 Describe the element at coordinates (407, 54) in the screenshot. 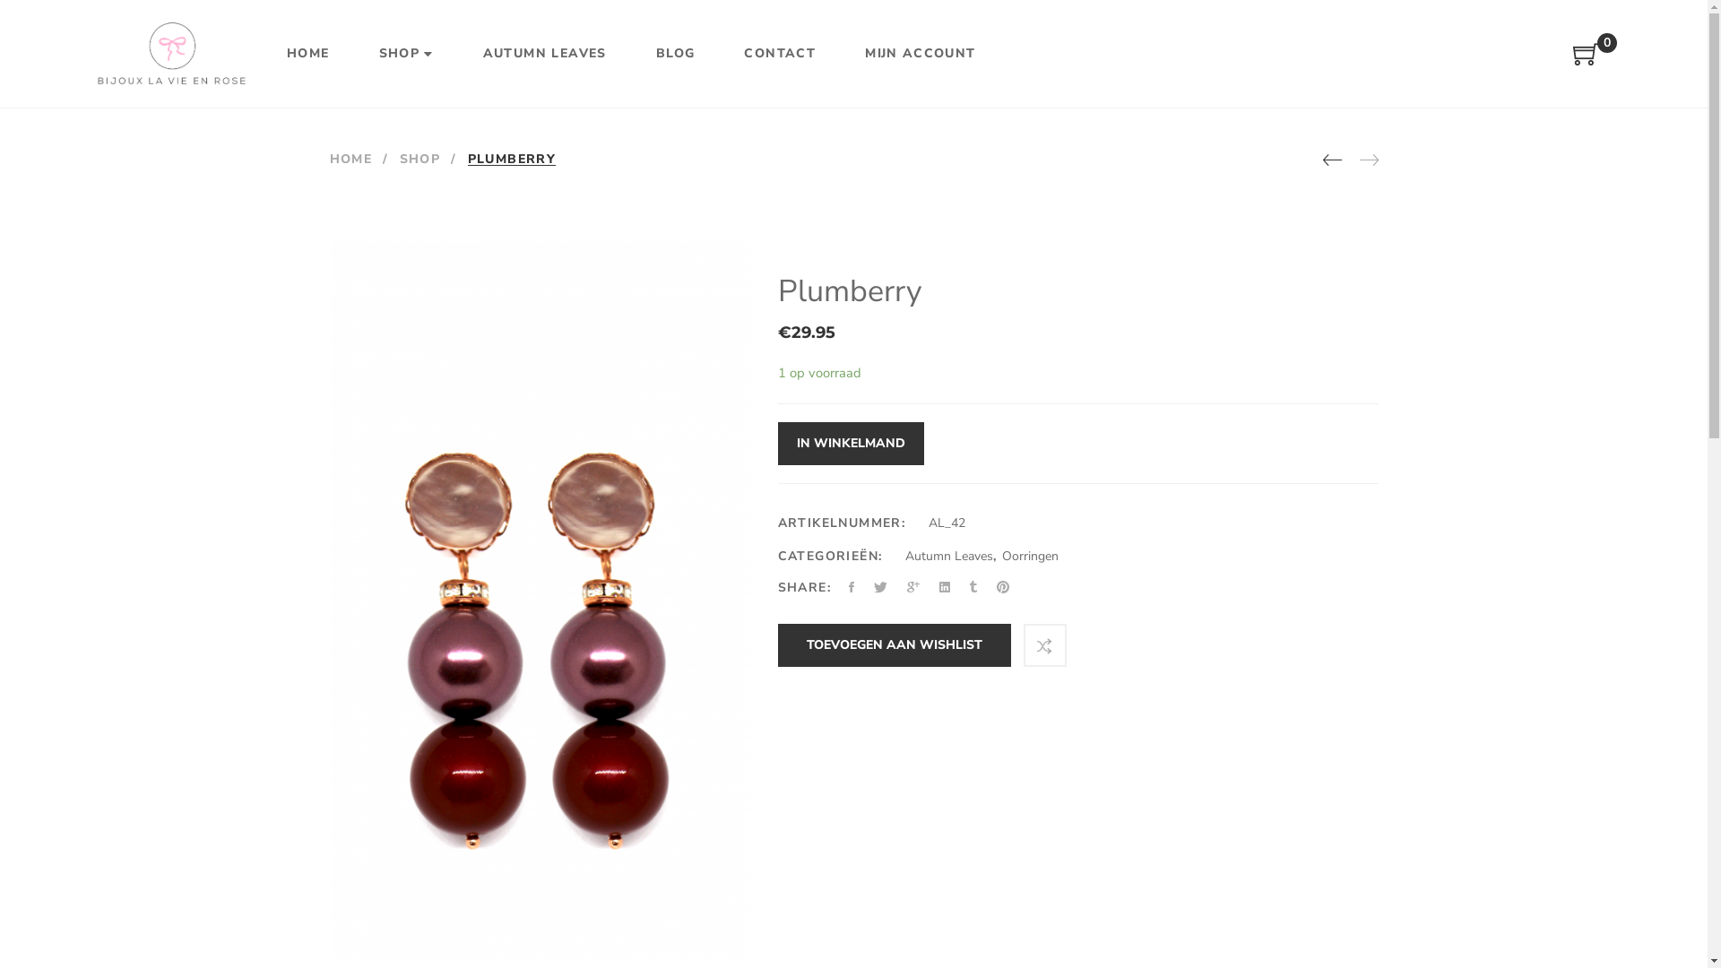

I see `SHOP` at that location.